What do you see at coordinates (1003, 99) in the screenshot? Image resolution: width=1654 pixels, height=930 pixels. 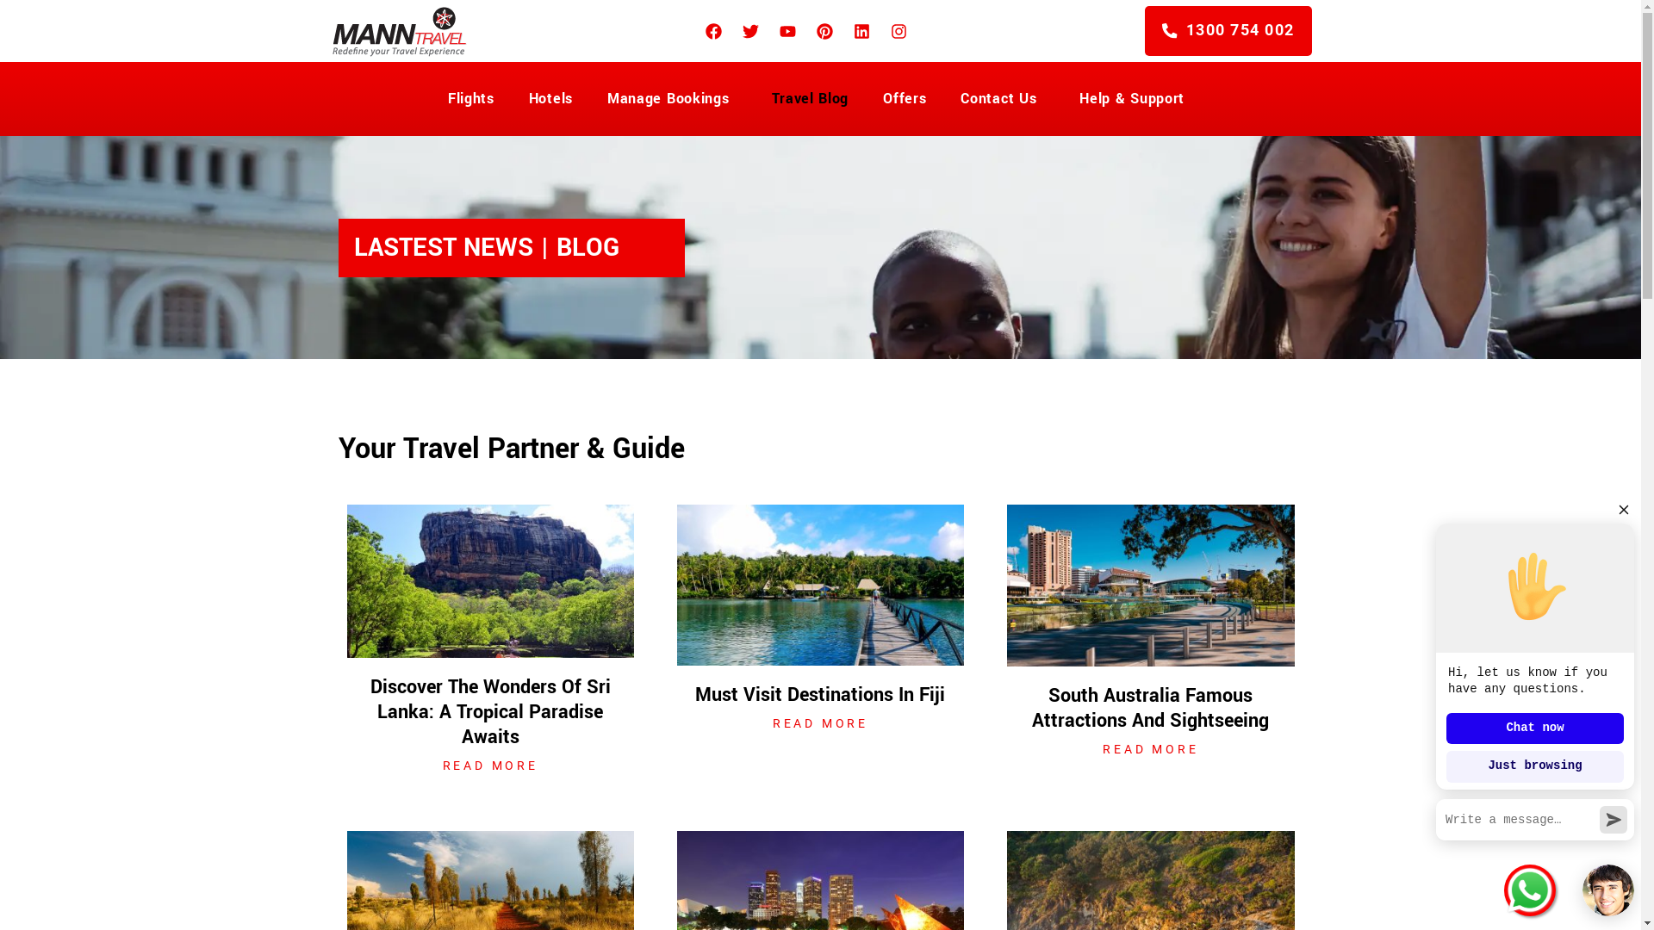 I see `Contact Us` at bounding box center [1003, 99].